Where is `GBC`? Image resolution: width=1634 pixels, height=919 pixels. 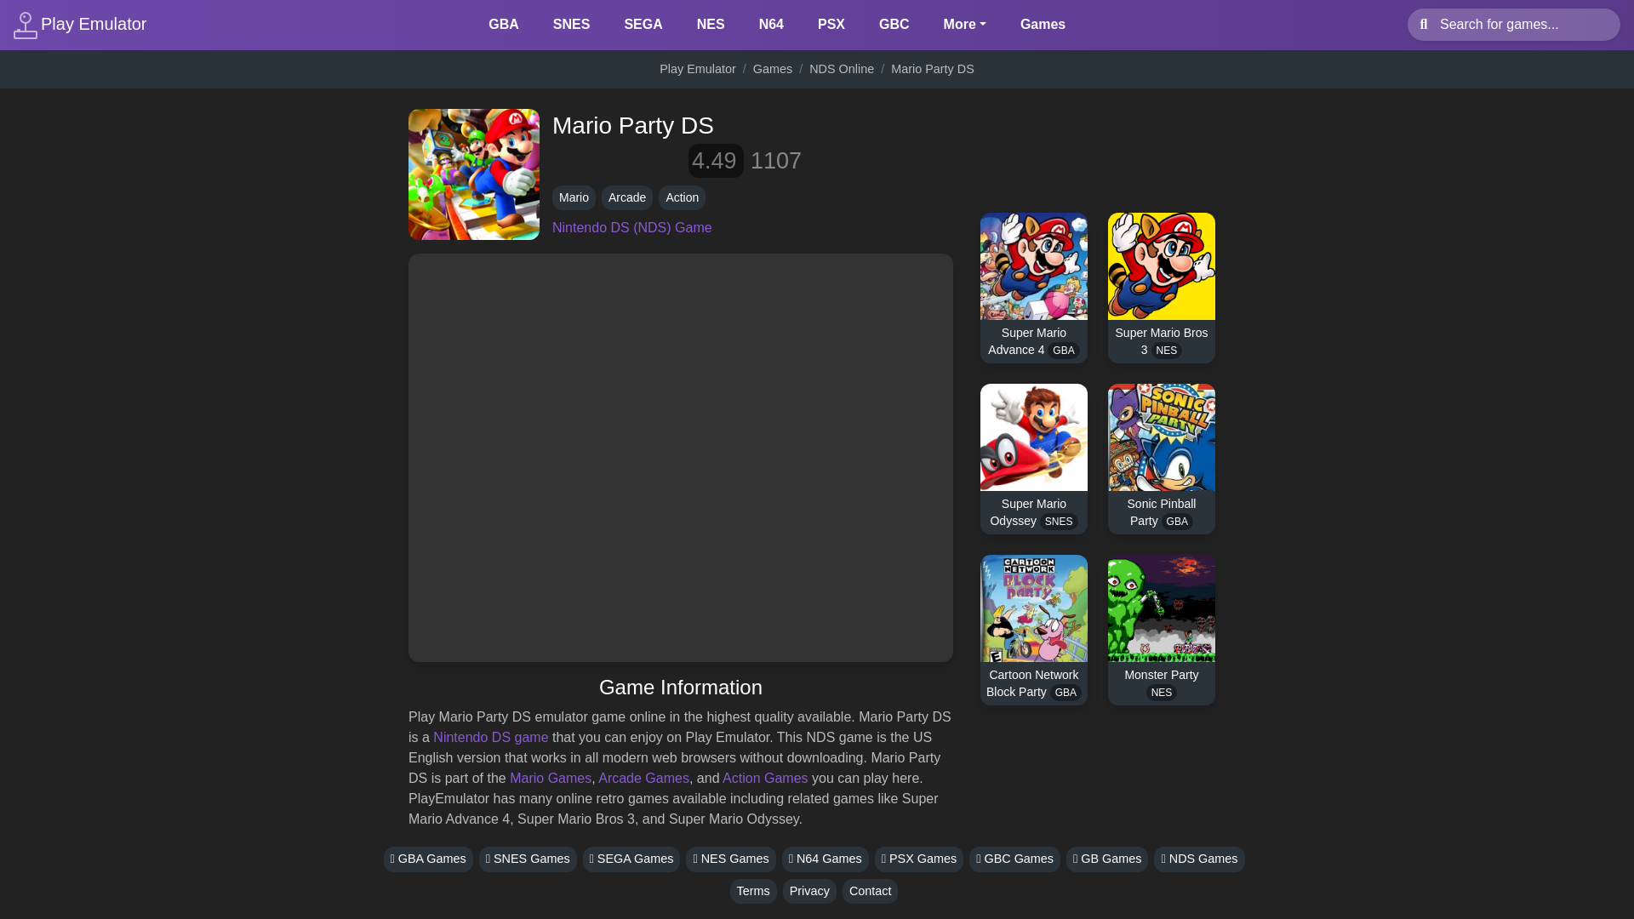 GBC is located at coordinates (894, 24).